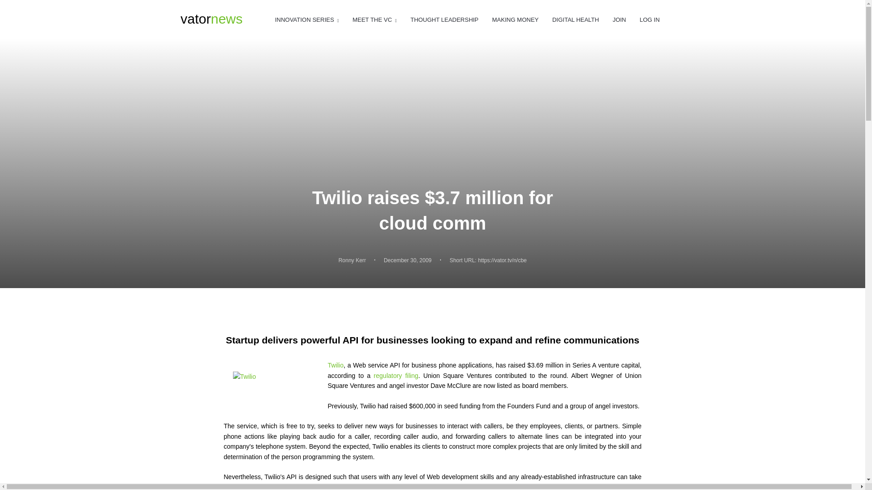  Describe the element at coordinates (374, 20) in the screenshot. I see `LOG IN` at that location.